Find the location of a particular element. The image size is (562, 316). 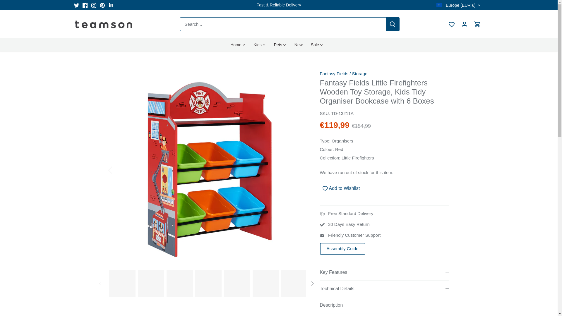

Home is located at coordinates (238, 44).